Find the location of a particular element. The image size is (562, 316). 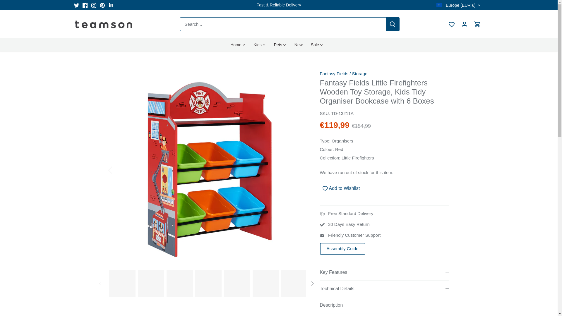

Home is located at coordinates (238, 44).